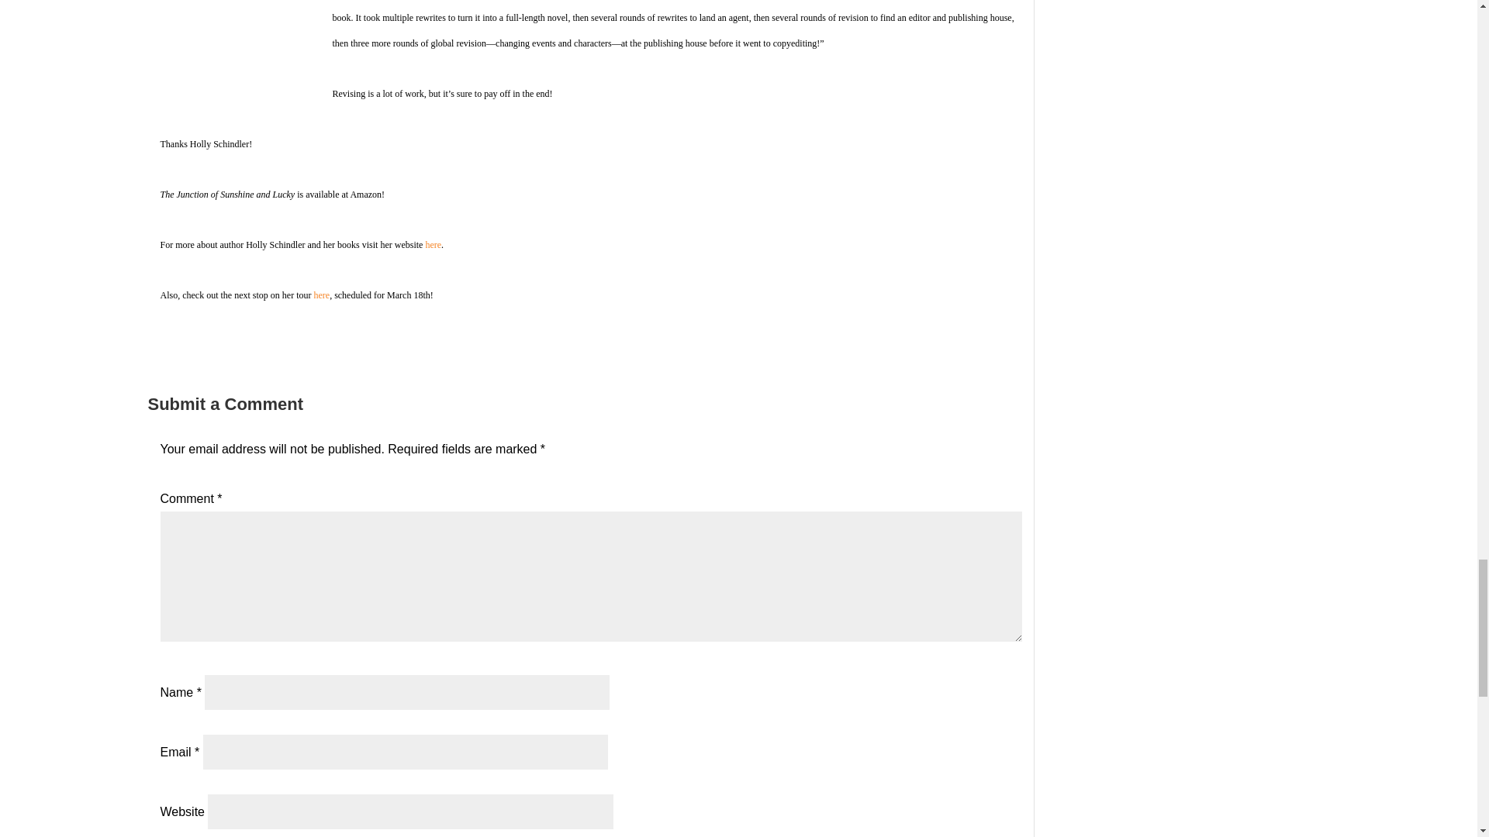 Image resolution: width=1489 pixels, height=837 pixels. I want to click on here, so click(321, 294).